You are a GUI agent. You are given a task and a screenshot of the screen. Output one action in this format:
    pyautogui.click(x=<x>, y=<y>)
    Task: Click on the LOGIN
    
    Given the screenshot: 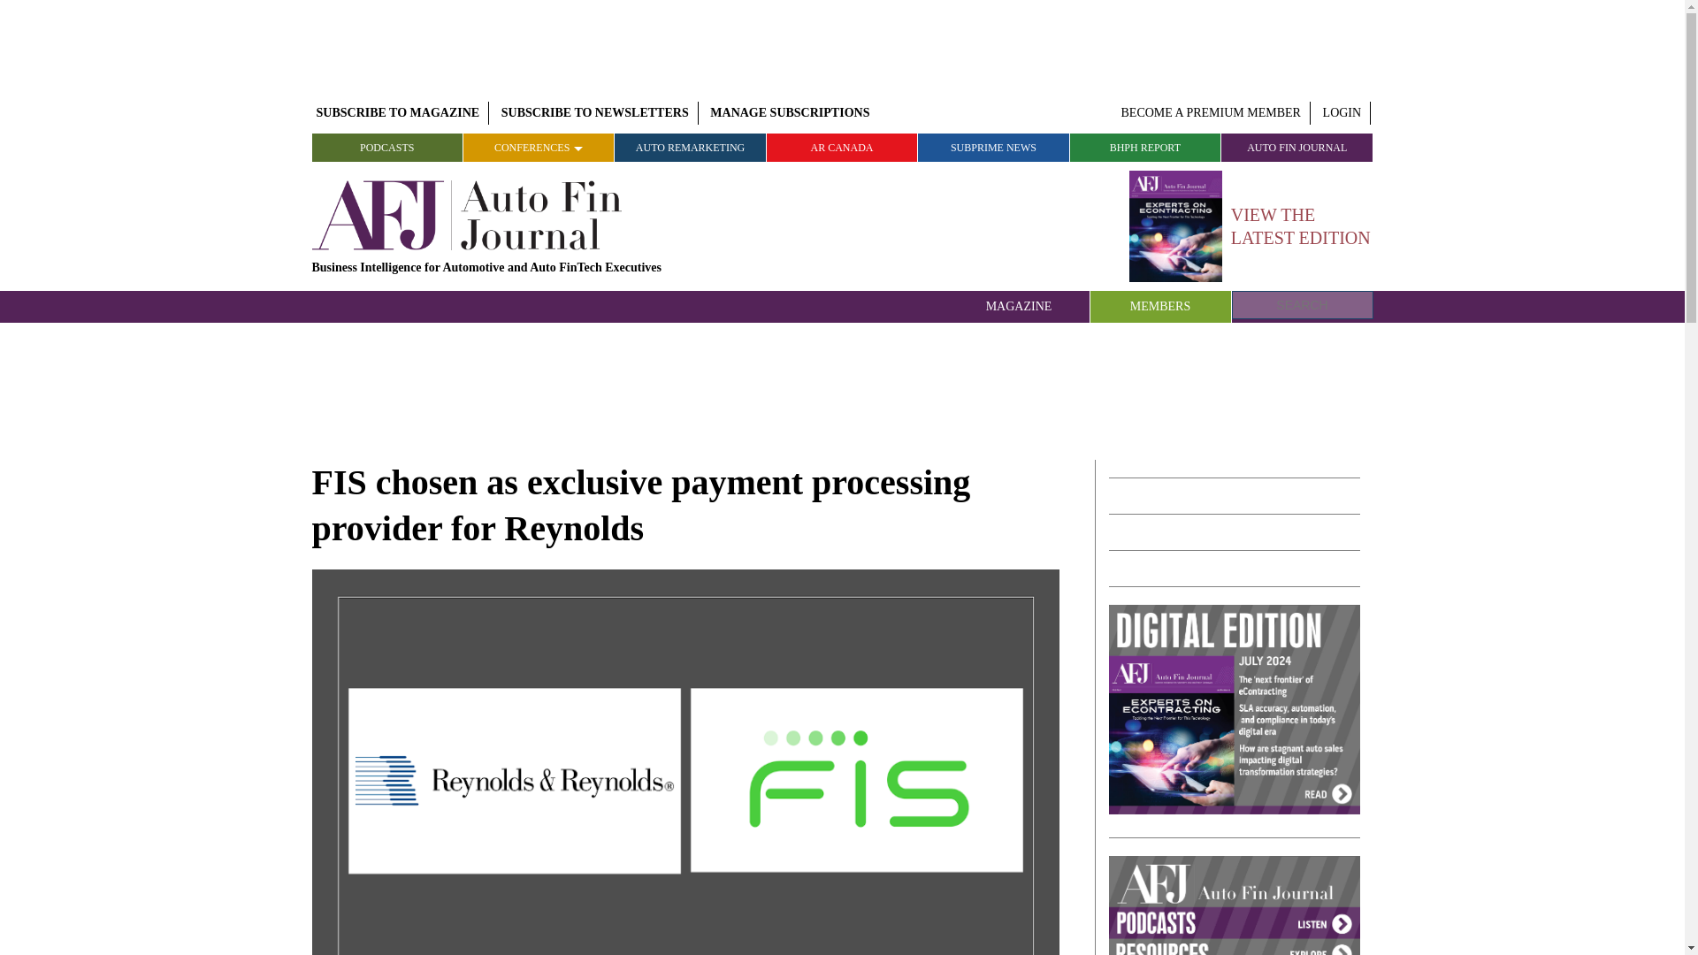 What is the action you would take?
    pyautogui.click(x=1342, y=113)
    